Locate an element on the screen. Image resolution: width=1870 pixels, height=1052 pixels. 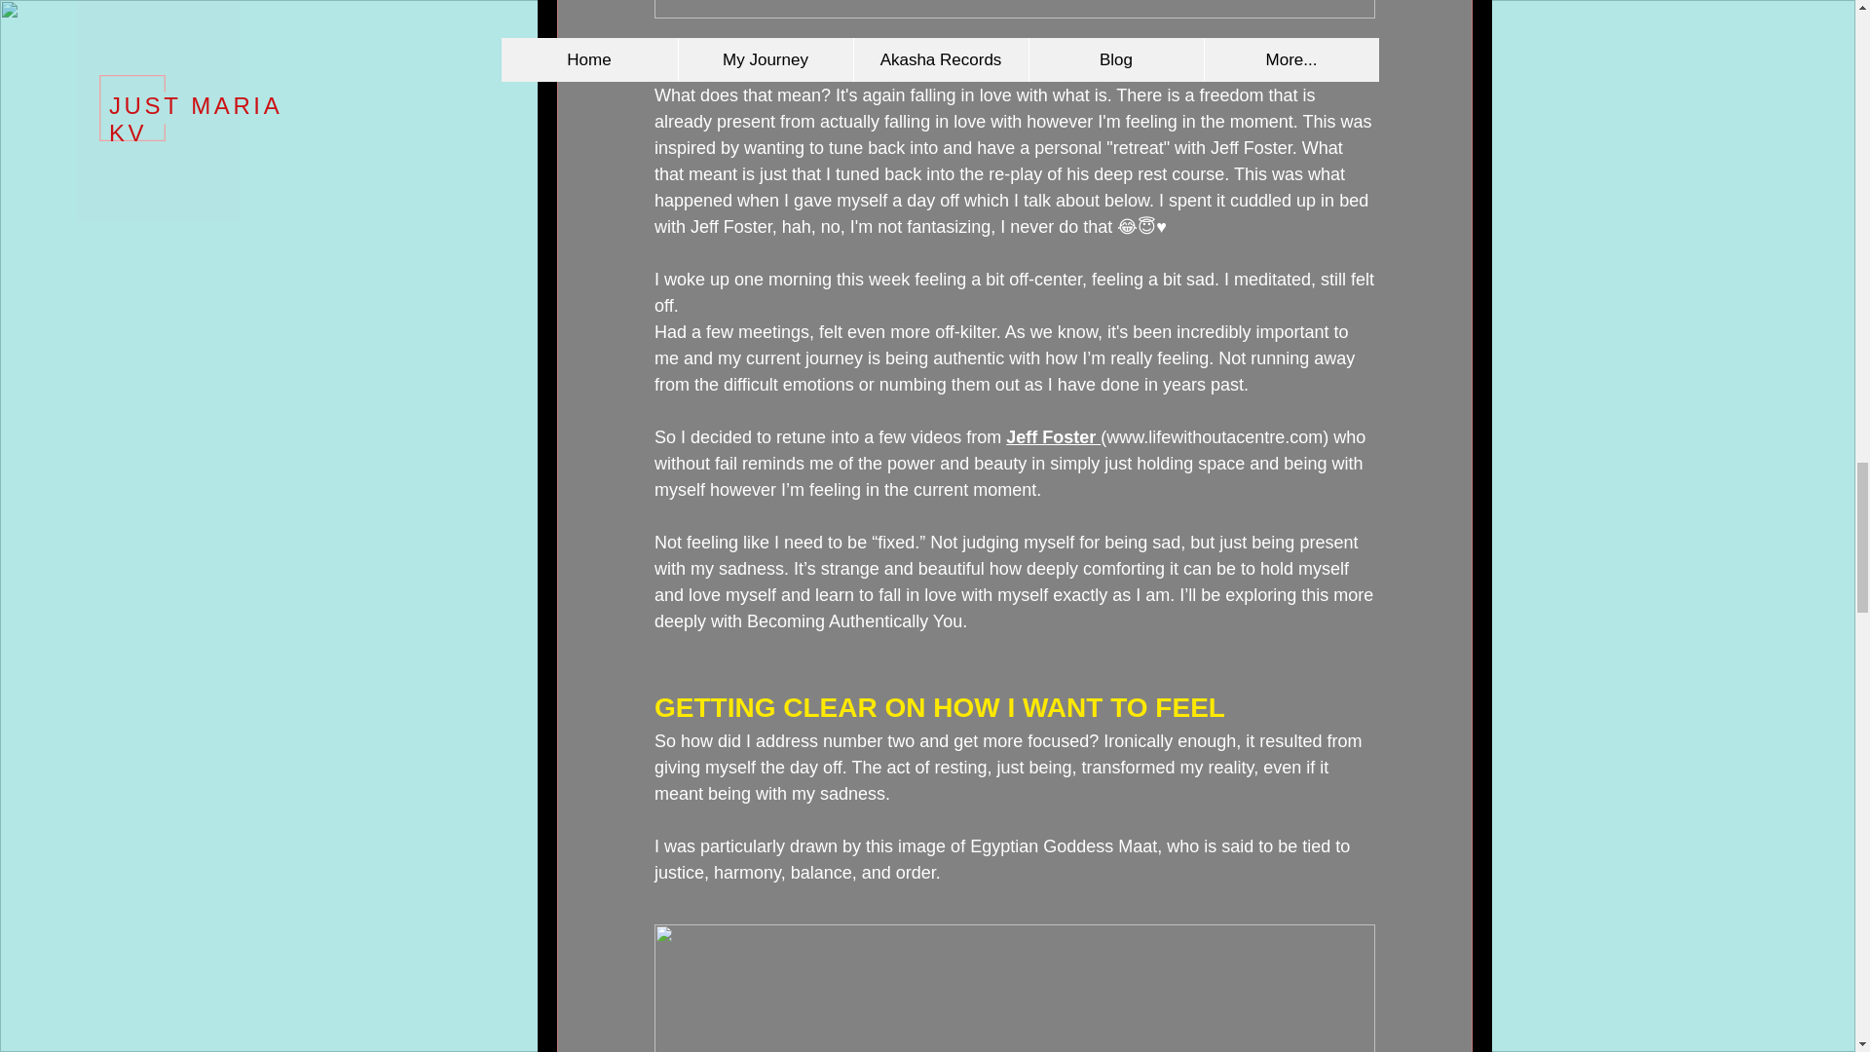
Jeff Foster  is located at coordinates (1053, 436).